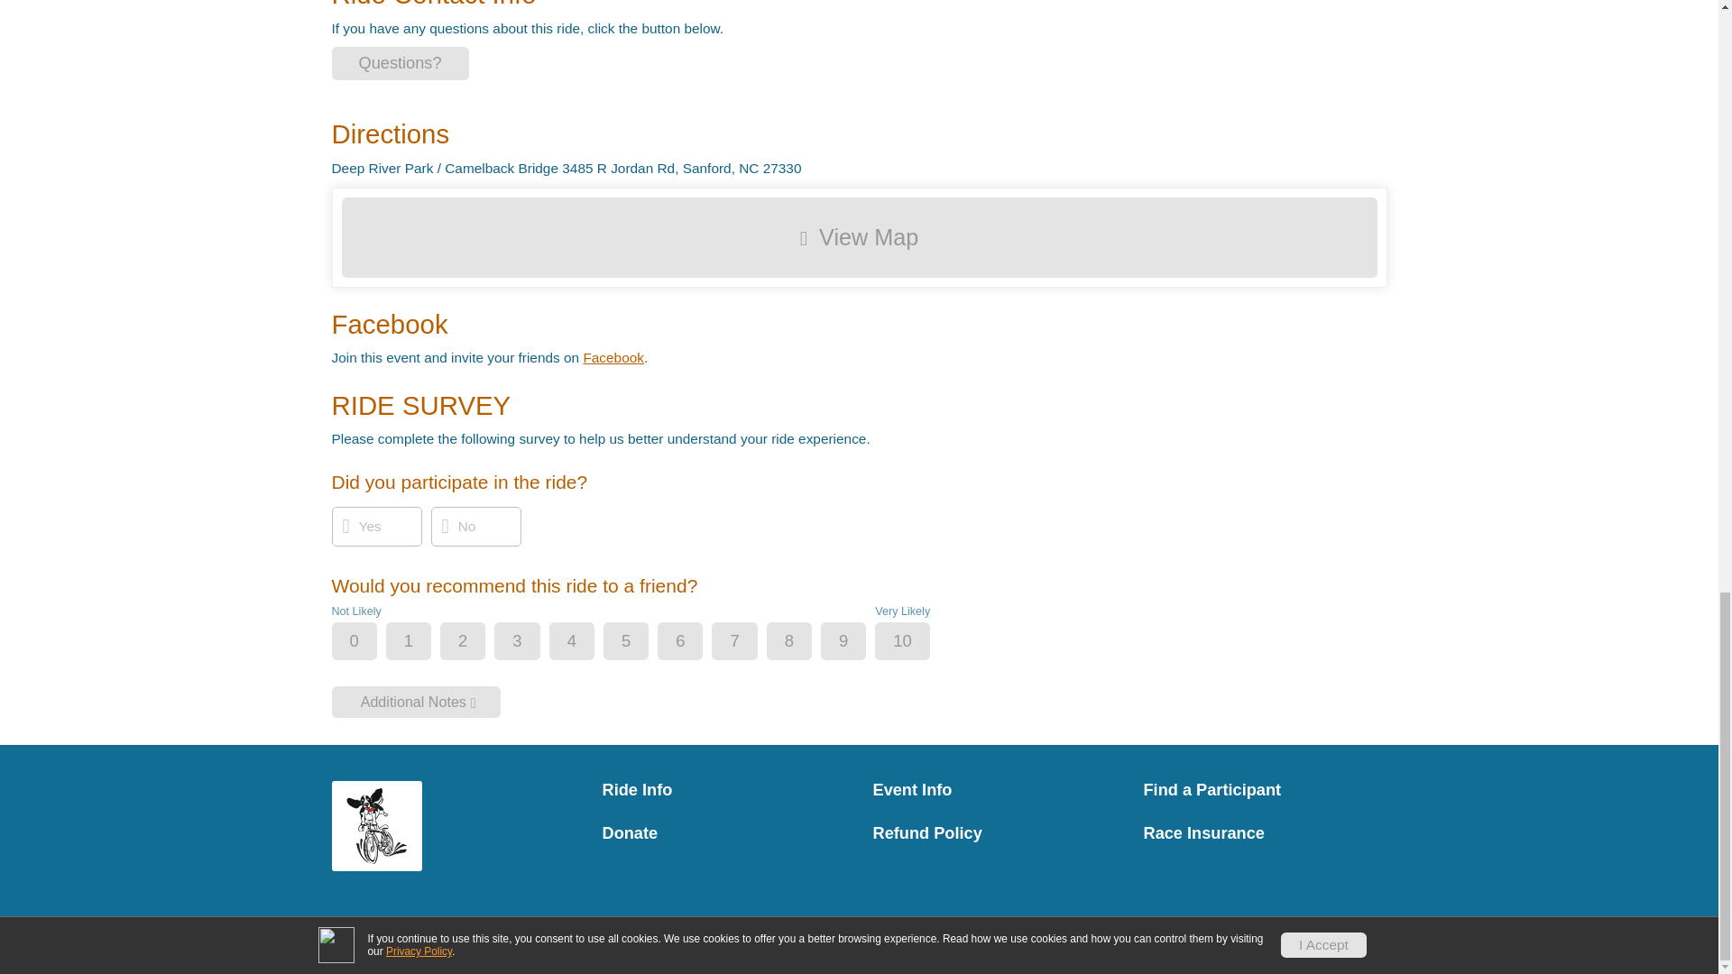  Describe the element at coordinates (423, 642) in the screenshot. I see `1` at that location.